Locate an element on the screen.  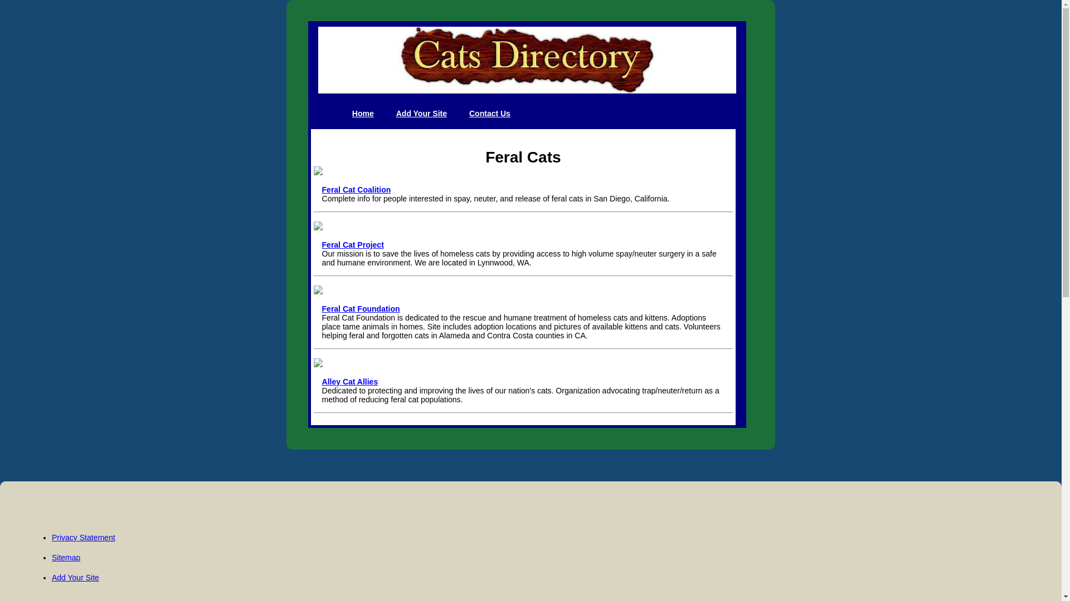
Alley Cat Allies is located at coordinates (350, 382).